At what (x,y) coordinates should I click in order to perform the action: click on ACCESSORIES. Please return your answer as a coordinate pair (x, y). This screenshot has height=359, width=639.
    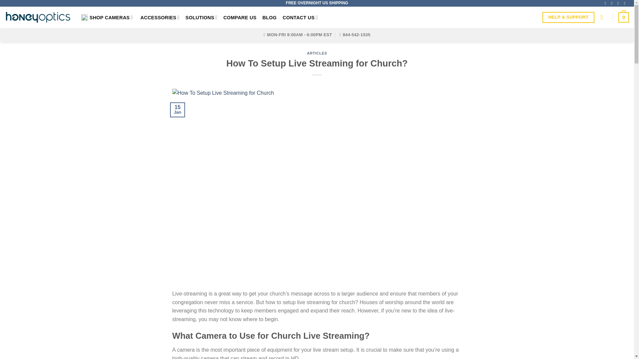
    Looking at the image, I should click on (160, 17).